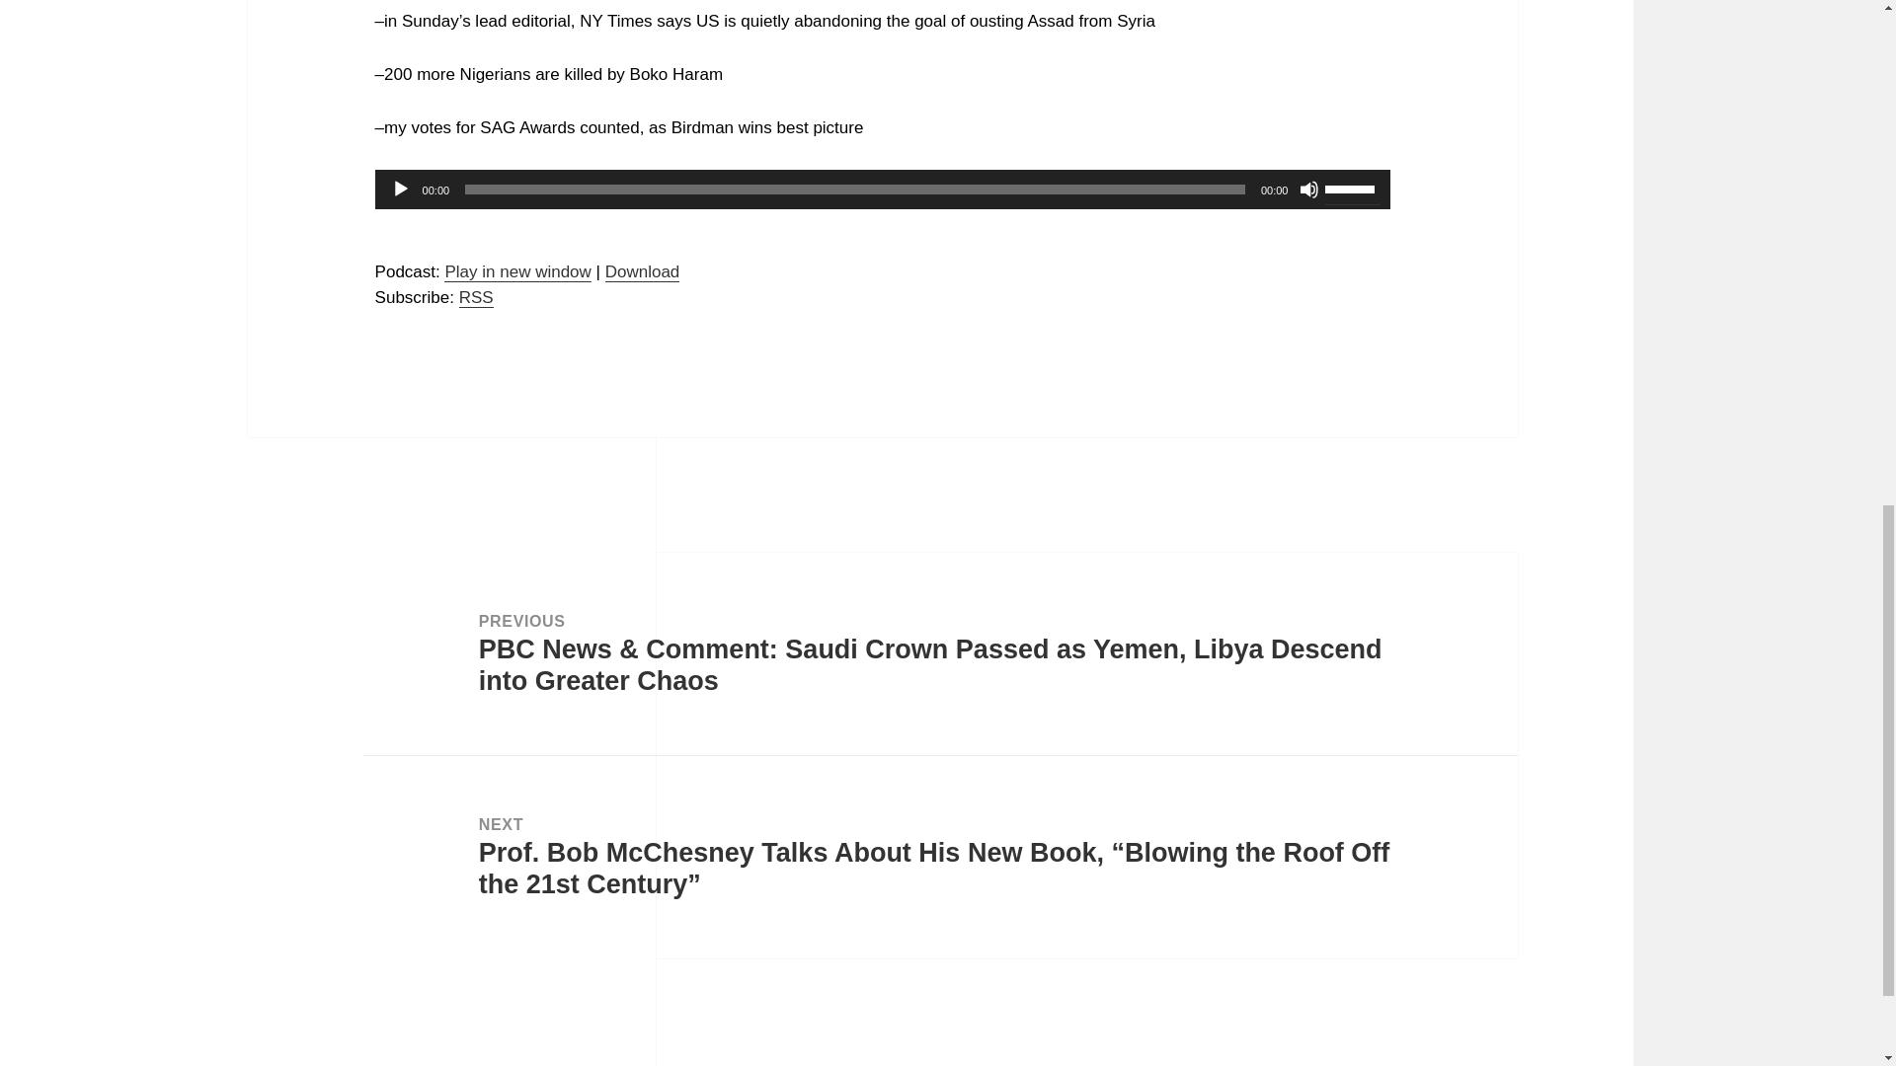 Image resolution: width=1896 pixels, height=1066 pixels. I want to click on Download, so click(642, 272).